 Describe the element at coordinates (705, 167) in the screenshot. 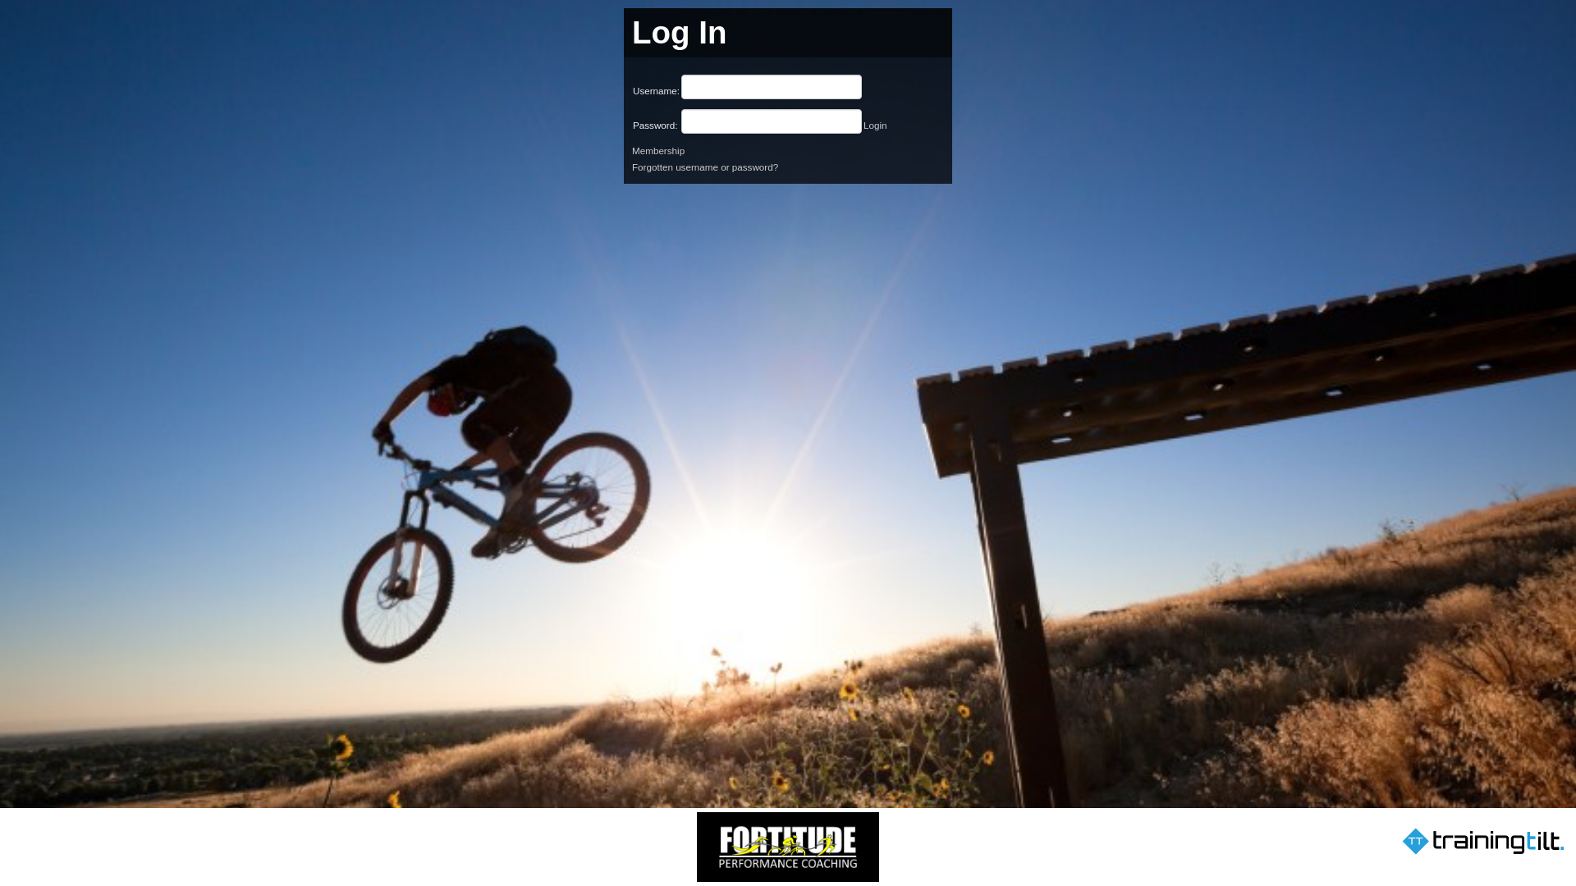

I see `Forgotten username or password?` at that location.